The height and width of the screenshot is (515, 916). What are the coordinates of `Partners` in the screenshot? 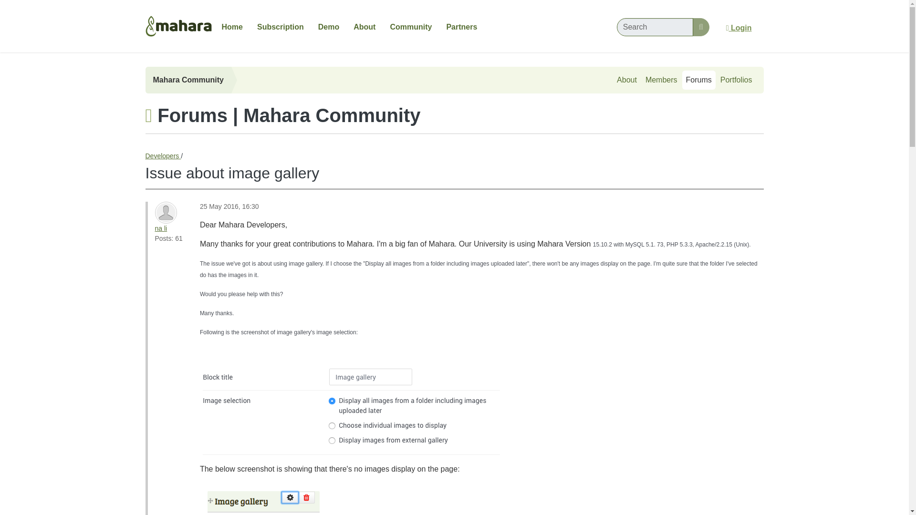 It's located at (461, 27).